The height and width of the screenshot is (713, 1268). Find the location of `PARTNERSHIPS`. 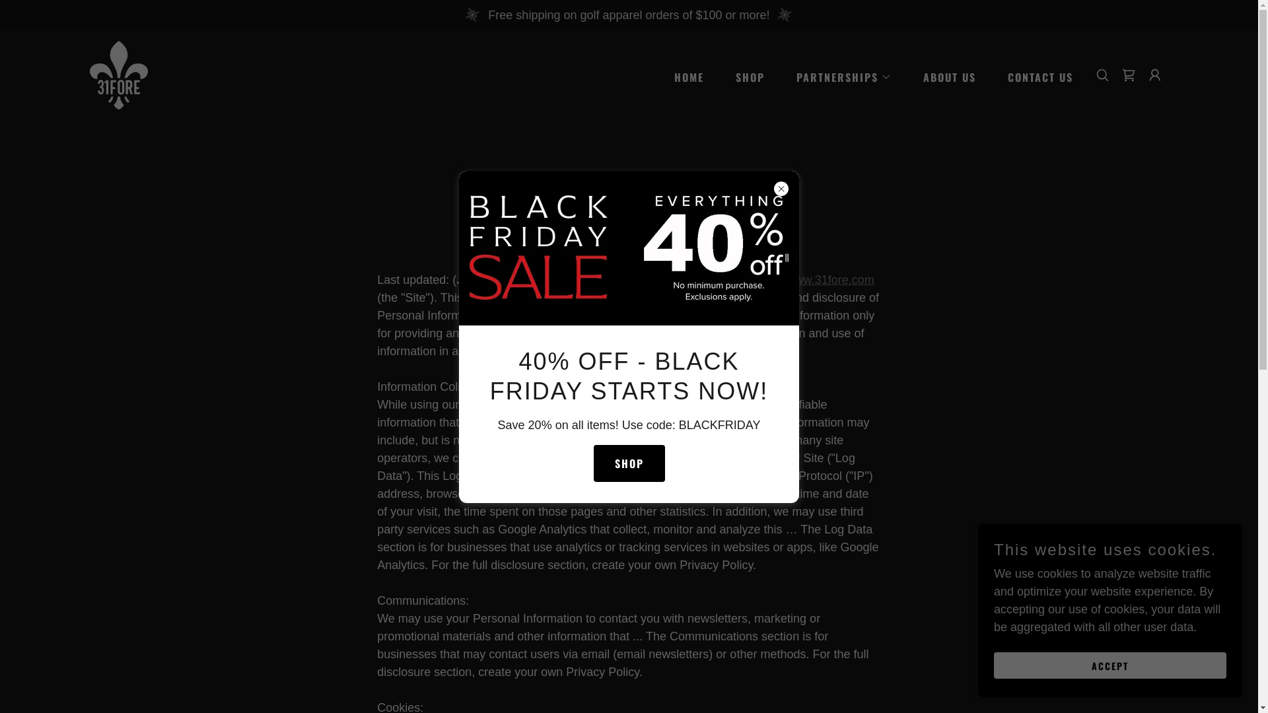

PARTNERSHIPS is located at coordinates (839, 77).